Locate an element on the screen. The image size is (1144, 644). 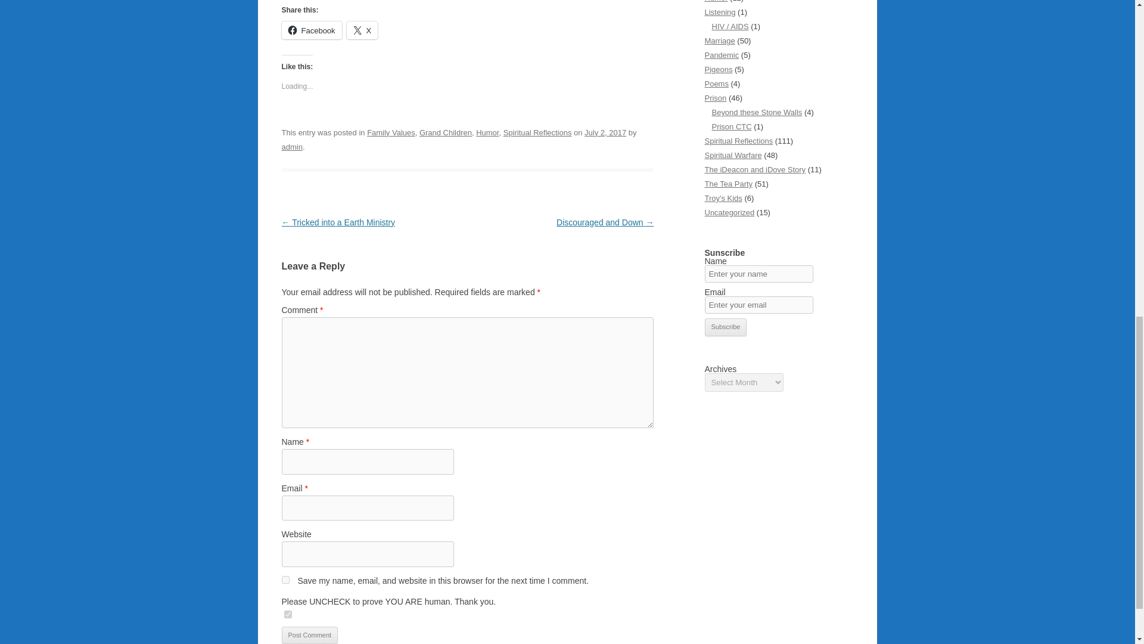
Facebook is located at coordinates (311, 30).